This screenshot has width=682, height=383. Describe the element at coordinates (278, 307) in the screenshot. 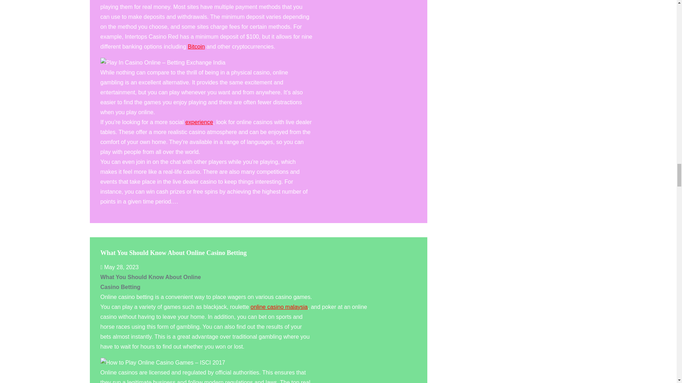

I see `online casino malaysia` at that location.